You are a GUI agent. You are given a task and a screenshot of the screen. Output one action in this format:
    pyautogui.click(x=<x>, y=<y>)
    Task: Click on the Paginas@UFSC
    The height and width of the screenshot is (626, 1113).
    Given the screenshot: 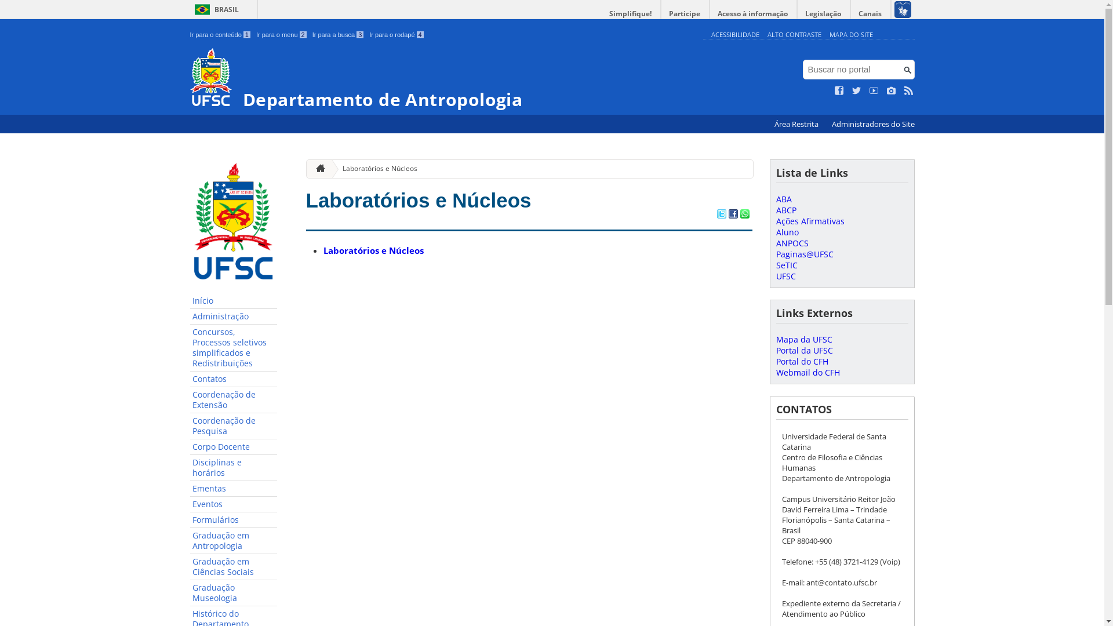 What is the action you would take?
    pyautogui.click(x=805, y=254)
    